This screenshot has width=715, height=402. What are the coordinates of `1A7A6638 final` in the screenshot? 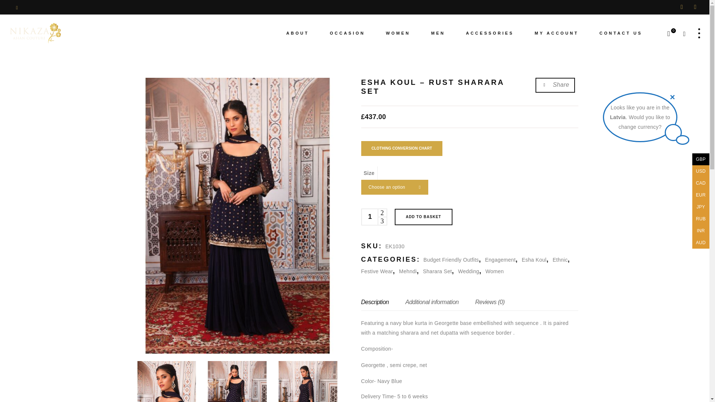 It's located at (166, 381).